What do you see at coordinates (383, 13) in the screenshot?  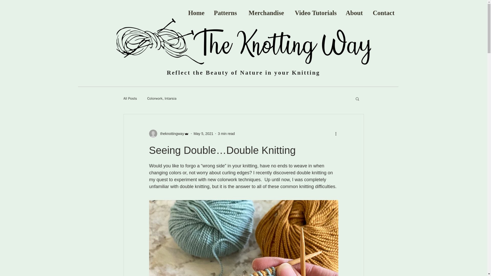 I see `Contact` at bounding box center [383, 13].